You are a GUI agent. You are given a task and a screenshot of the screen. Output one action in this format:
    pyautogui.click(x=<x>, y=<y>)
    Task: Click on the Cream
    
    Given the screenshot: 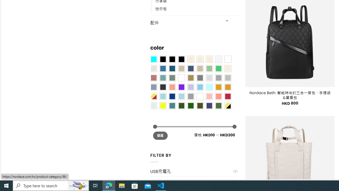 What is the action you would take?
    pyautogui.click(x=209, y=59)
    